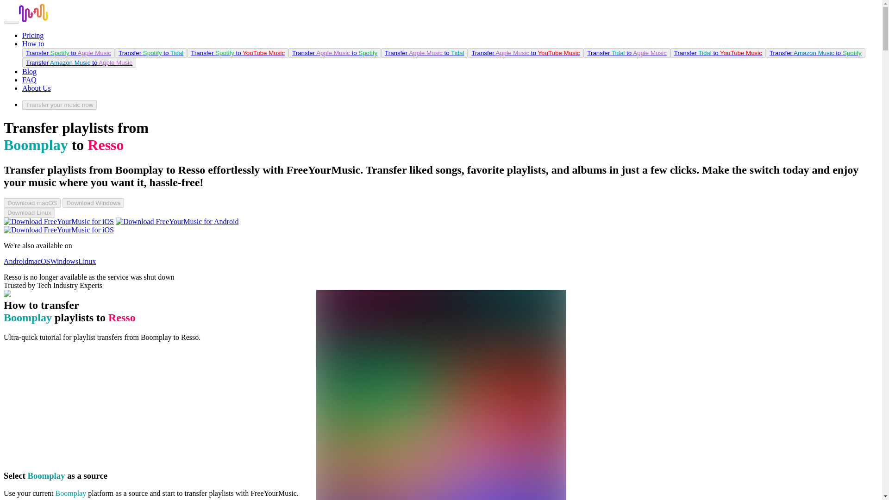 The width and height of the screenshot is (889, 500). I want to click on Transfer Apple Music to Spotify, so click(334, 53).